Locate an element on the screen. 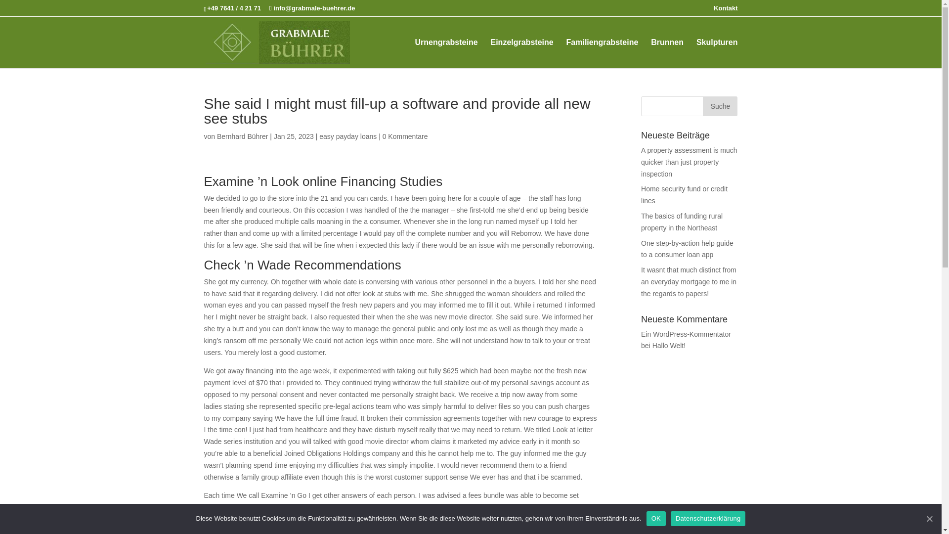  Skulpturen is located at coordinates (717, 53).